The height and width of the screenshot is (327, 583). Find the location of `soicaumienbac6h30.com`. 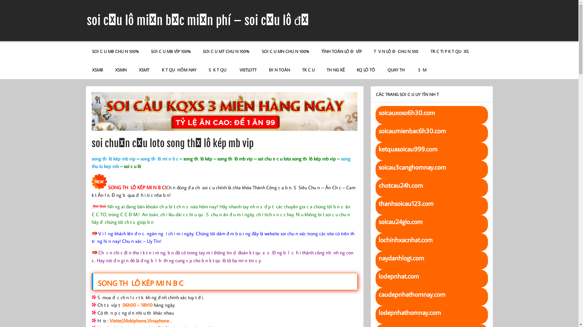

soicaumienbac6h30.com is located at coordinates (412, 131).